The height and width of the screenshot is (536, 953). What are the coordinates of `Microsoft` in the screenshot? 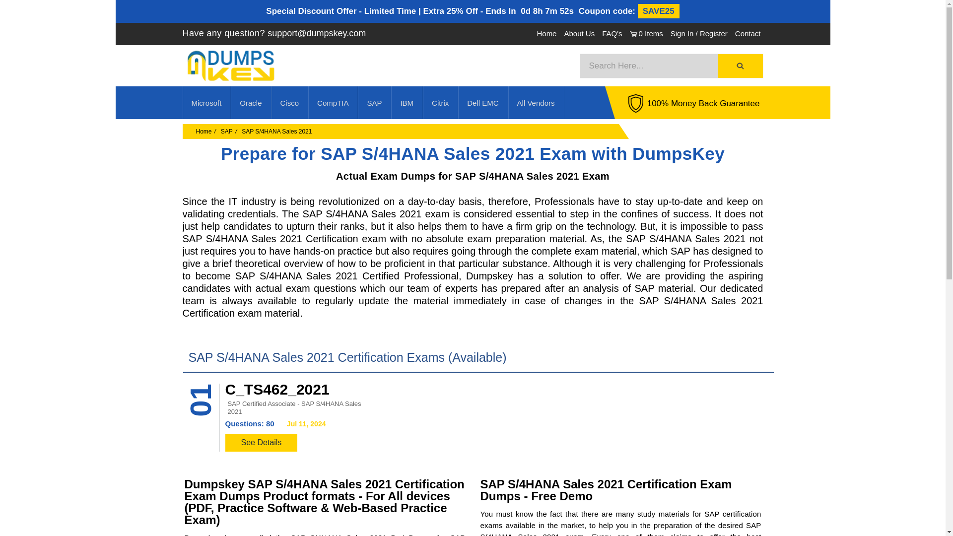 It's located at (206, 102).